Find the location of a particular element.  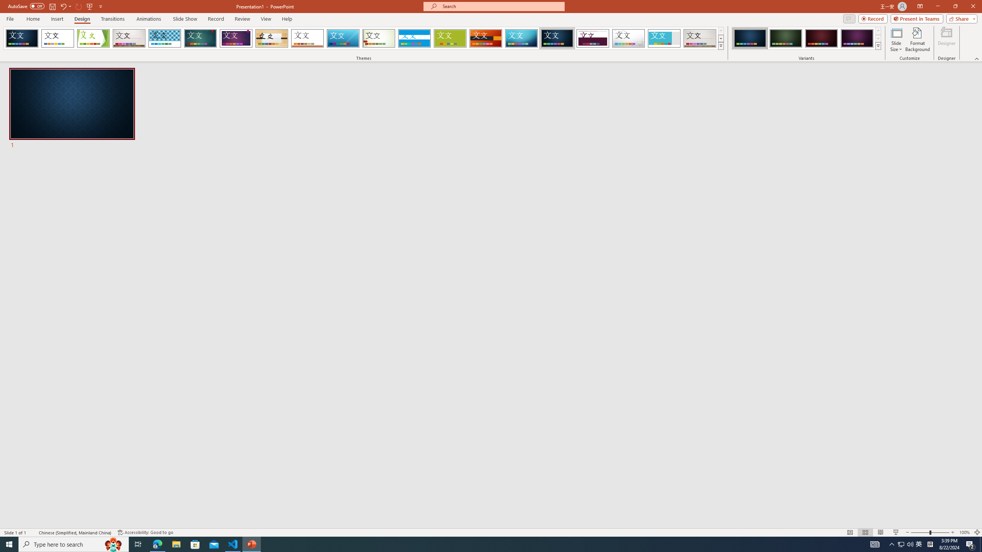

Gallery is located at coordinates (129, 38).